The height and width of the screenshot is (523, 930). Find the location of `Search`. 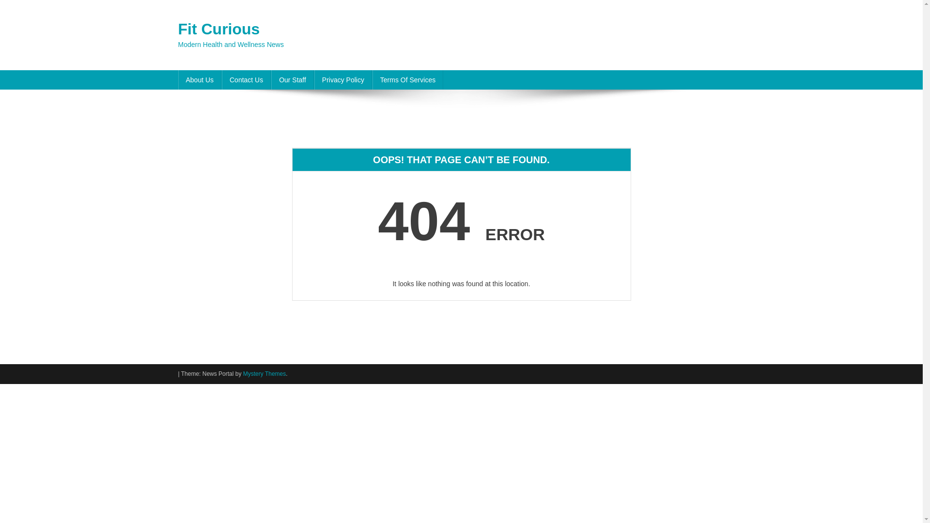

Search is located at coordinates (724, 87).